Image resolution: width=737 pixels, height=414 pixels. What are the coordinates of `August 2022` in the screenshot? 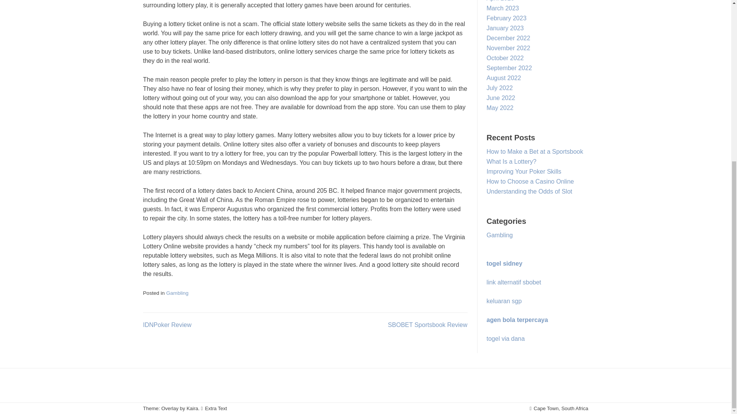 It's located at (504, 78).